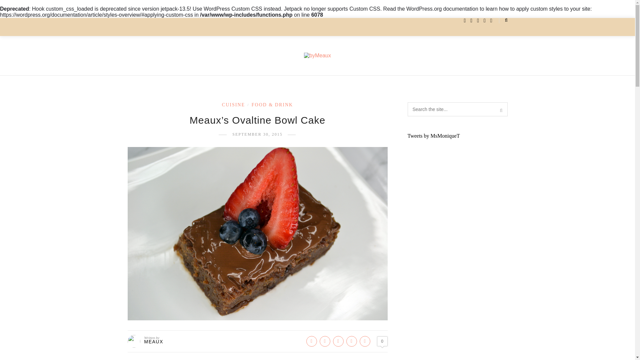 The width and height of the screenshot is (640, 360). Describe the element at coordinates (257, 134) in the screenshot. I see `SEPTEMBER 30, 2015` at that location.